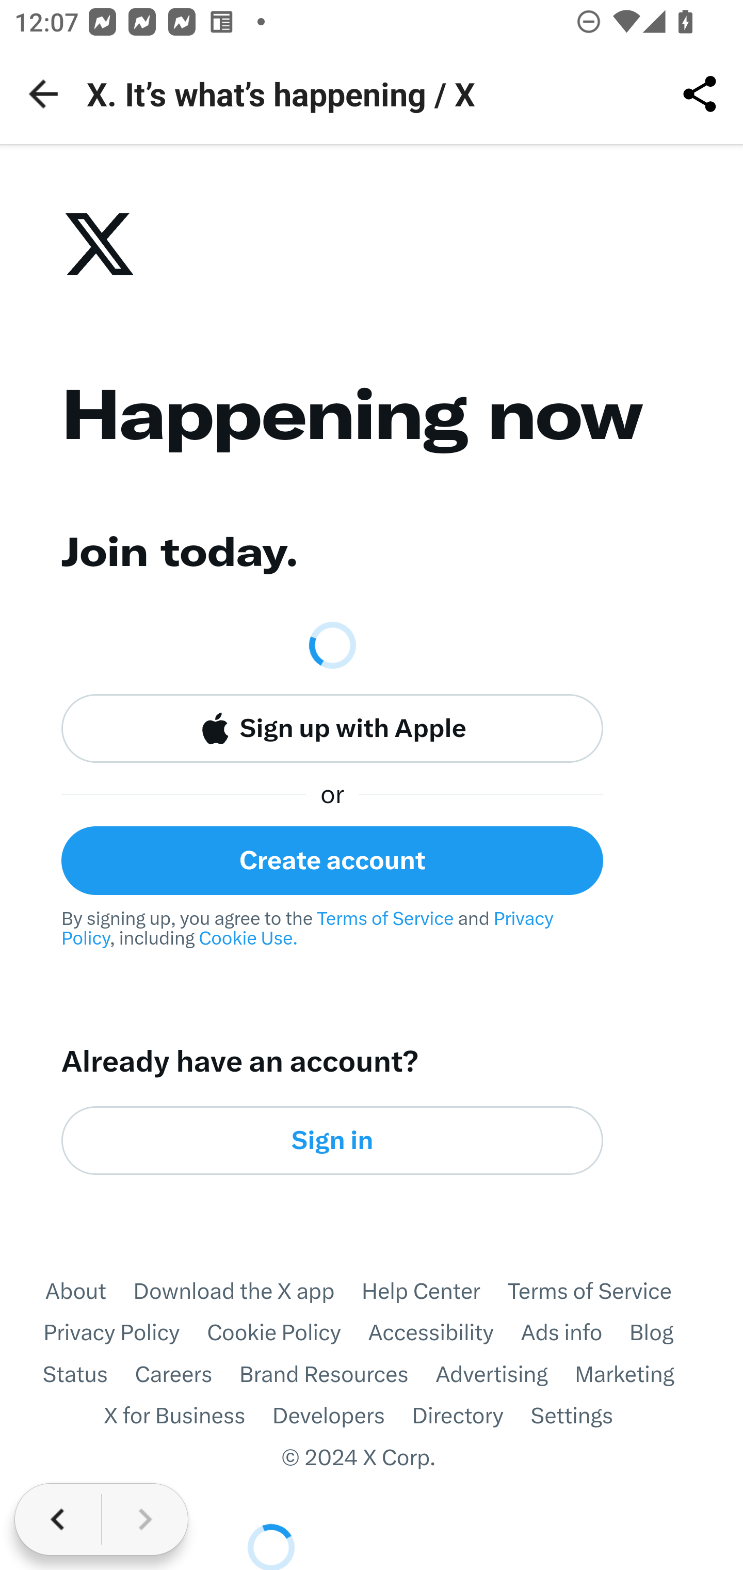  What do you see at coordinates (638, 1374) in the screenshot?
I see `Marketing` at bounding box center [638, 1374].